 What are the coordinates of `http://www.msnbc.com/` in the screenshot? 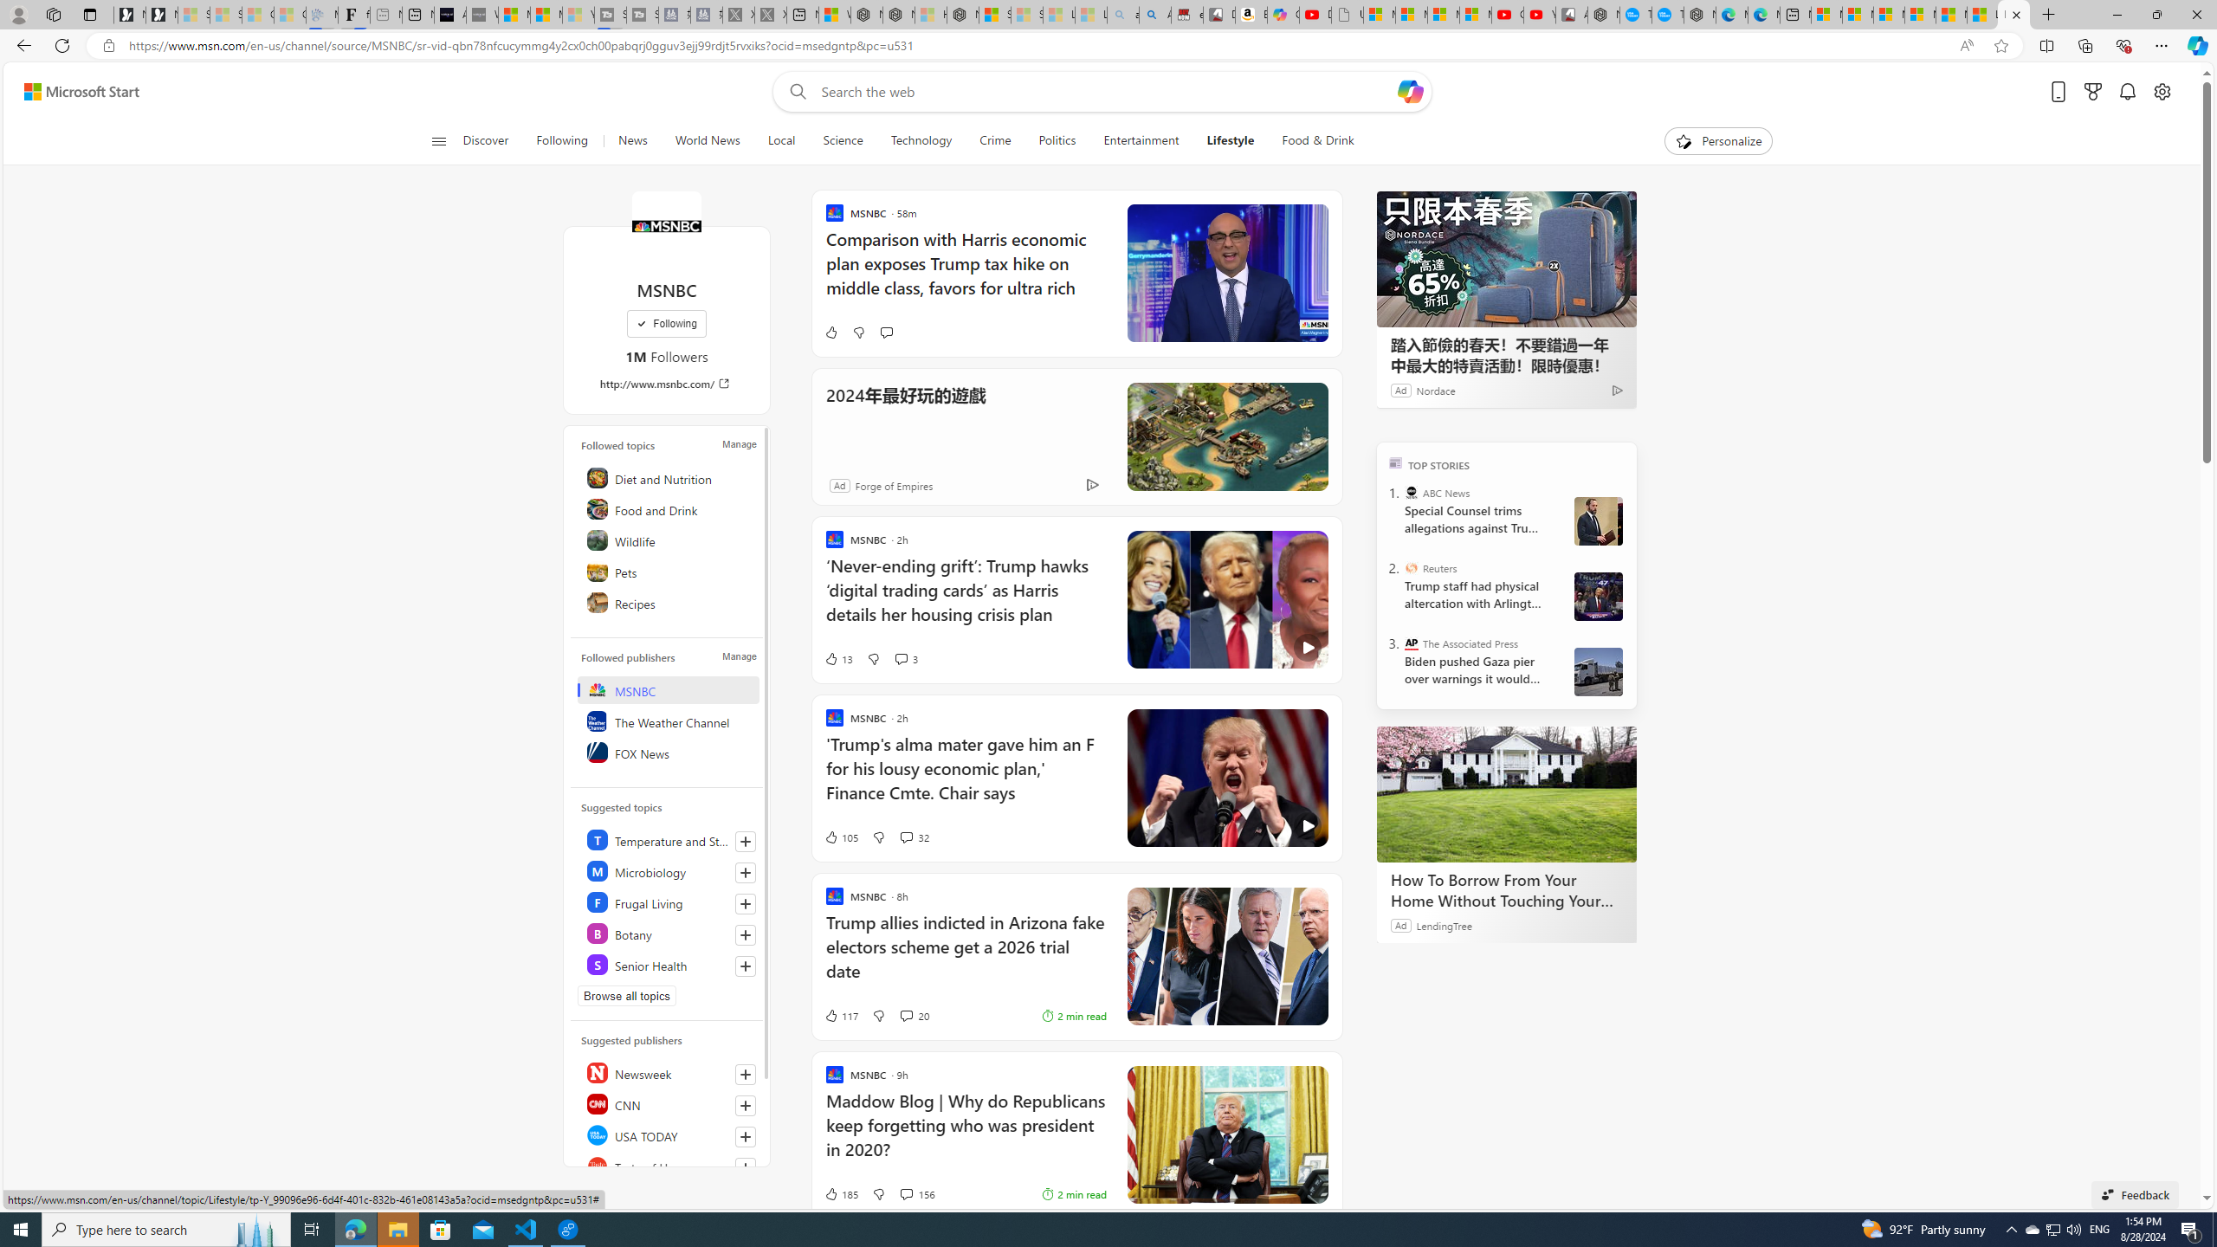 It's located at (667, 383).